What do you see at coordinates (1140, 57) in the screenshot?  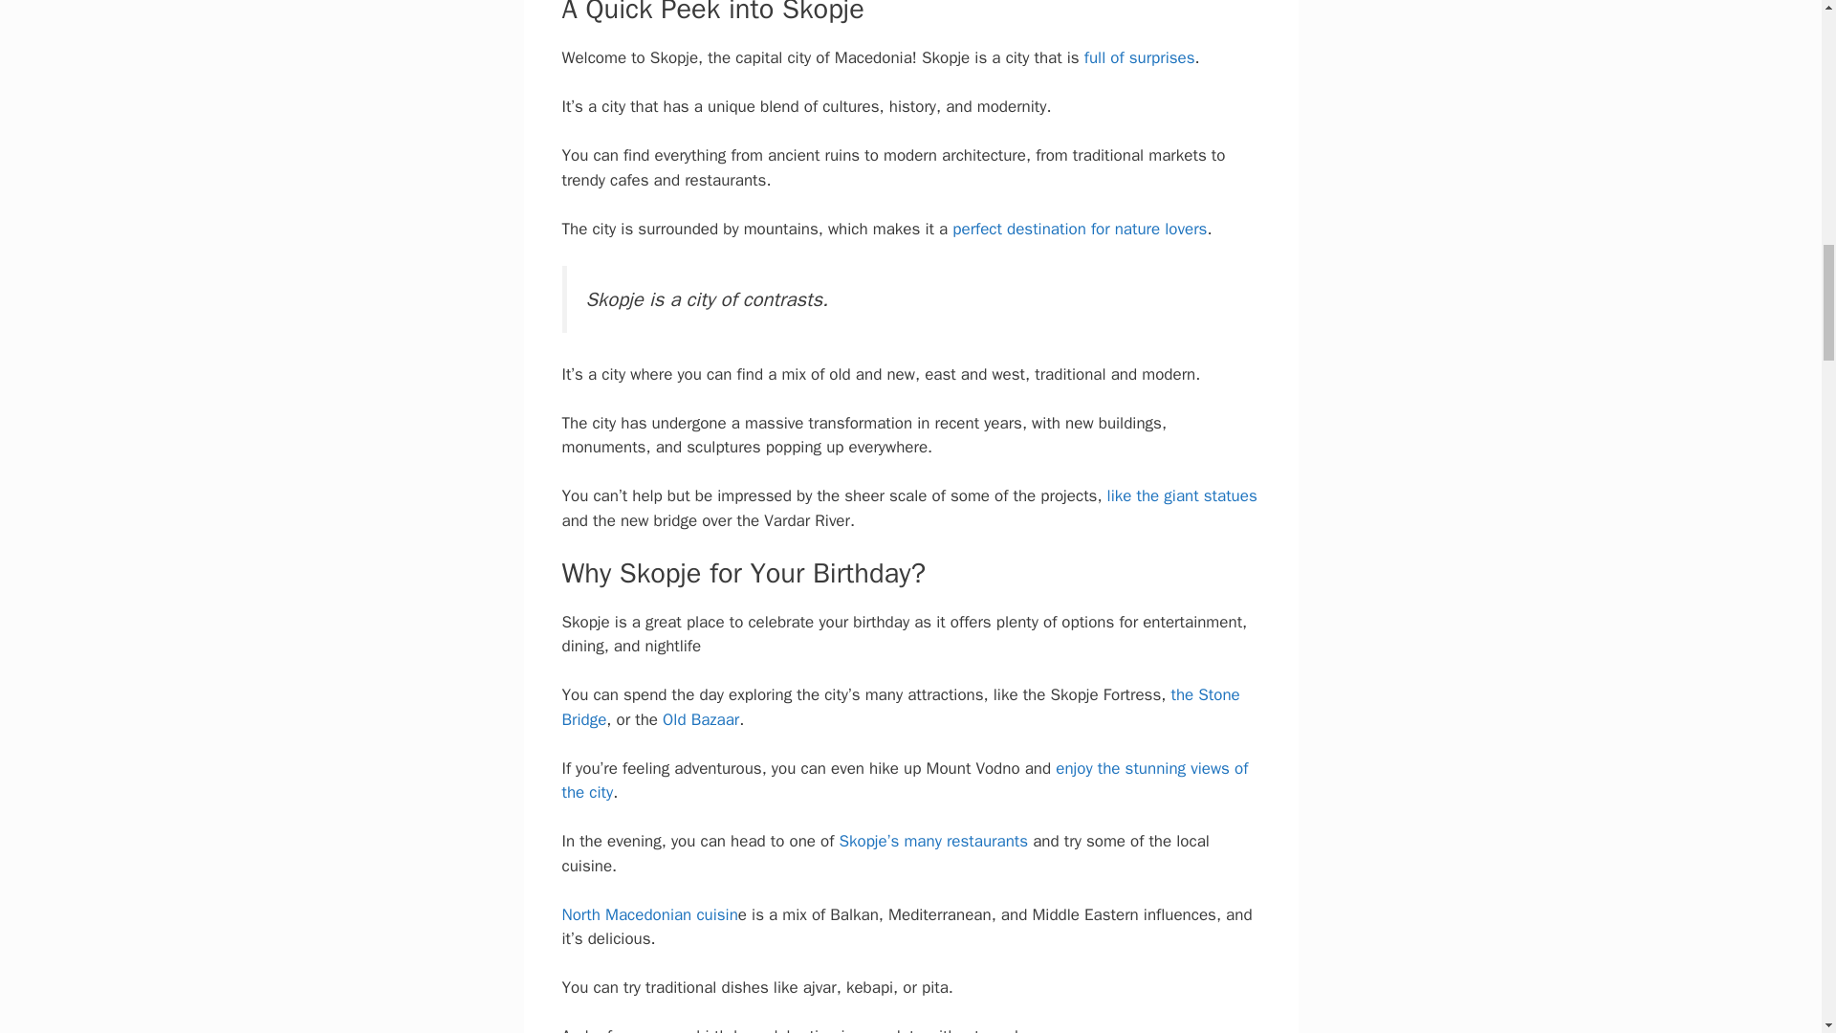 I see `full of surprises` at bounding box center [1140, 57].